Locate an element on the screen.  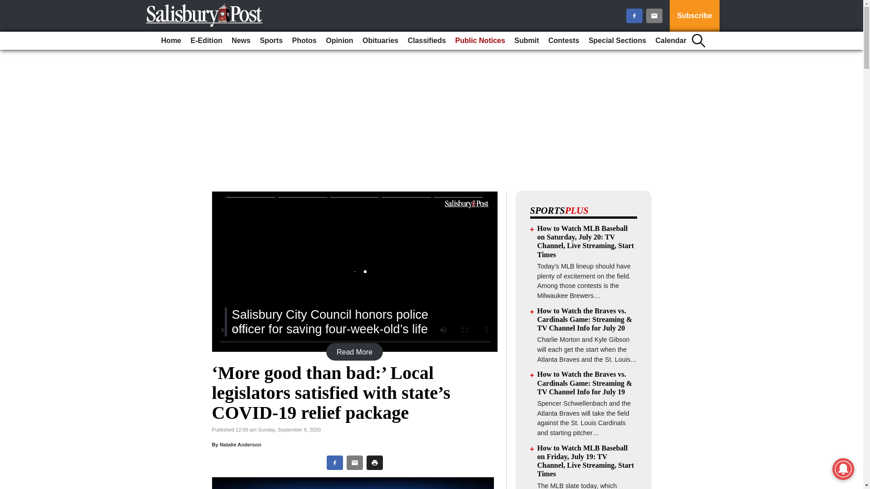
News is located at coordinates (241, 41).